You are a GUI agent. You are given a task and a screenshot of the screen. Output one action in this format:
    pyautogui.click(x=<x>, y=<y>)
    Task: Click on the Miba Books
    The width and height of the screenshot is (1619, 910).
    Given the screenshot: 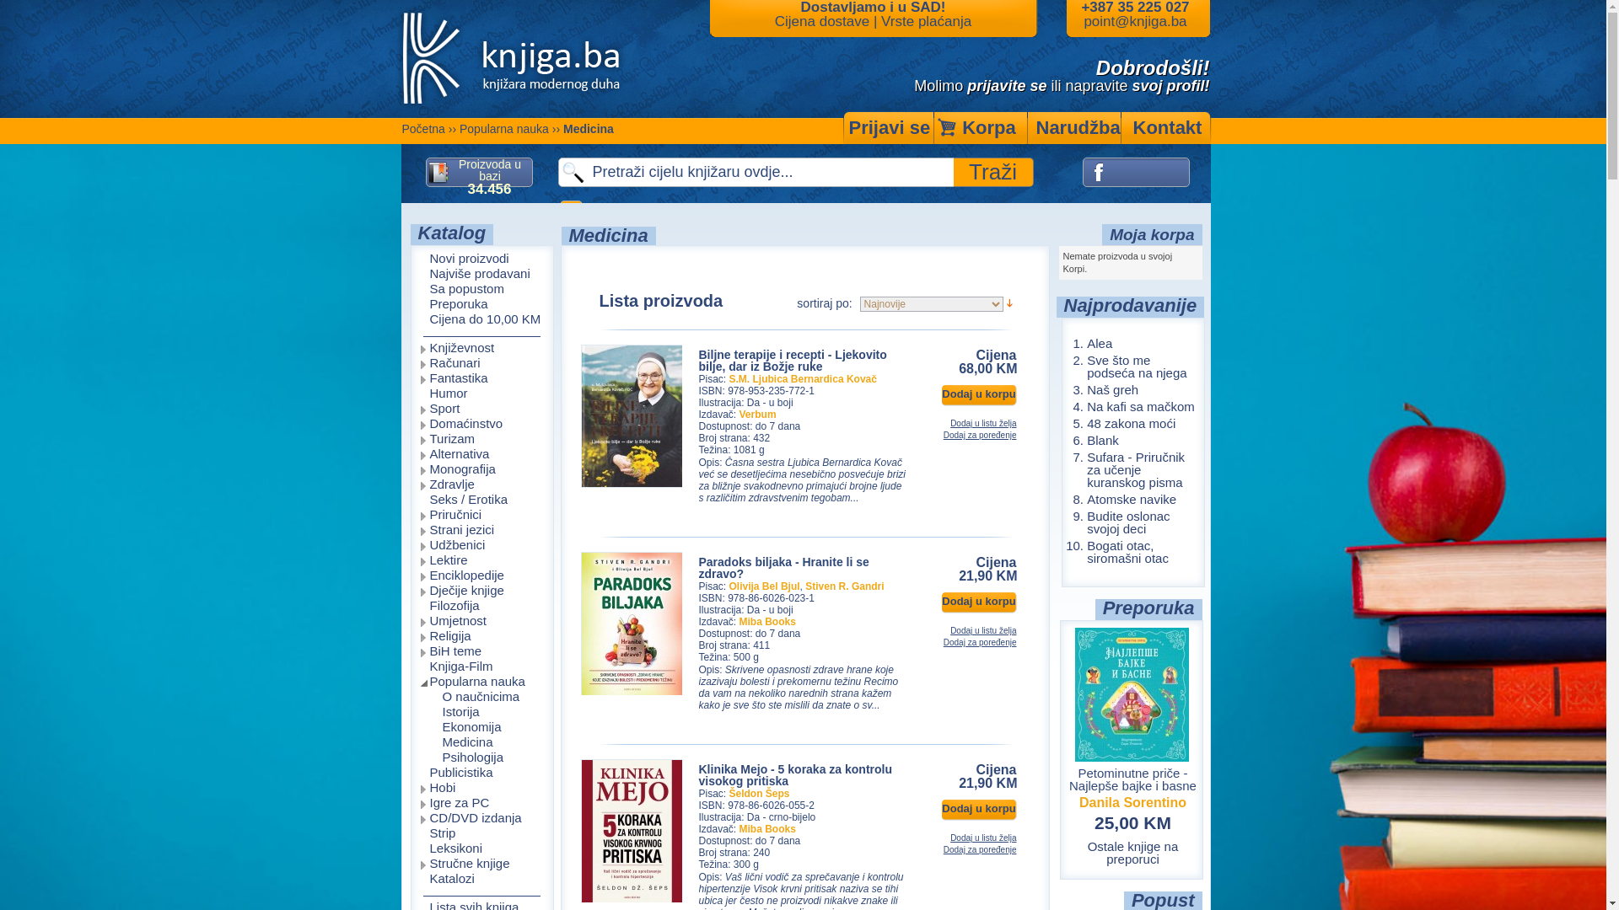 What is the action you would take?
    pyautogui.click(x=767, y=622)
    